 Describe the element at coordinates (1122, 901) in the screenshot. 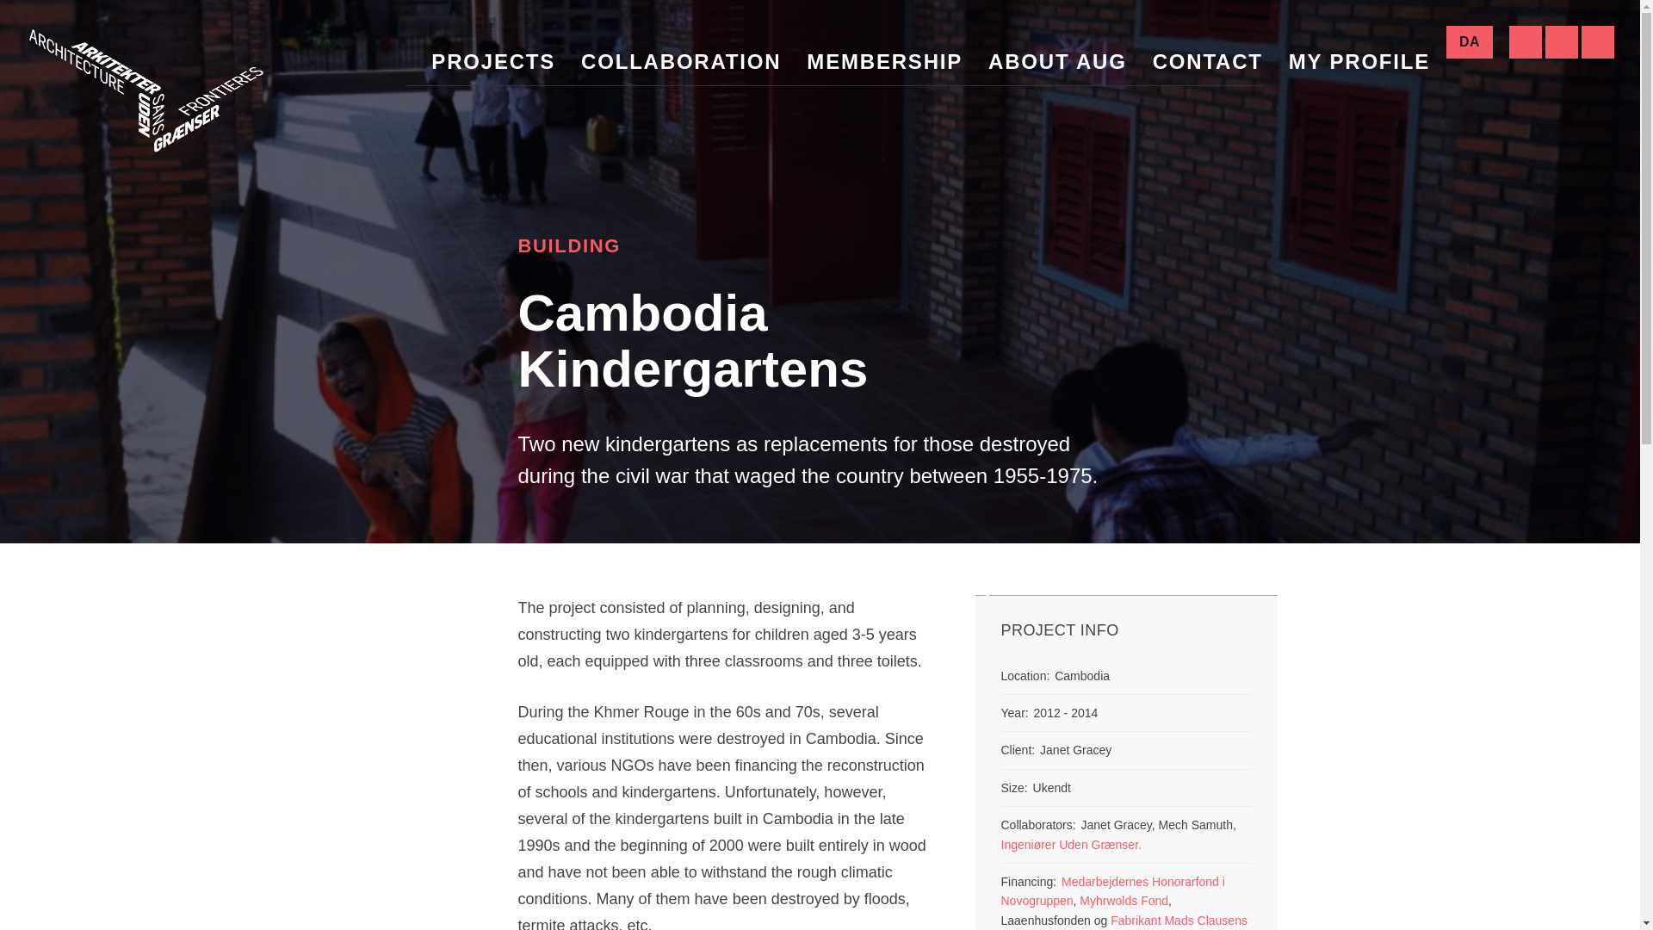

I see `Myhrwolds Fond` at that location.